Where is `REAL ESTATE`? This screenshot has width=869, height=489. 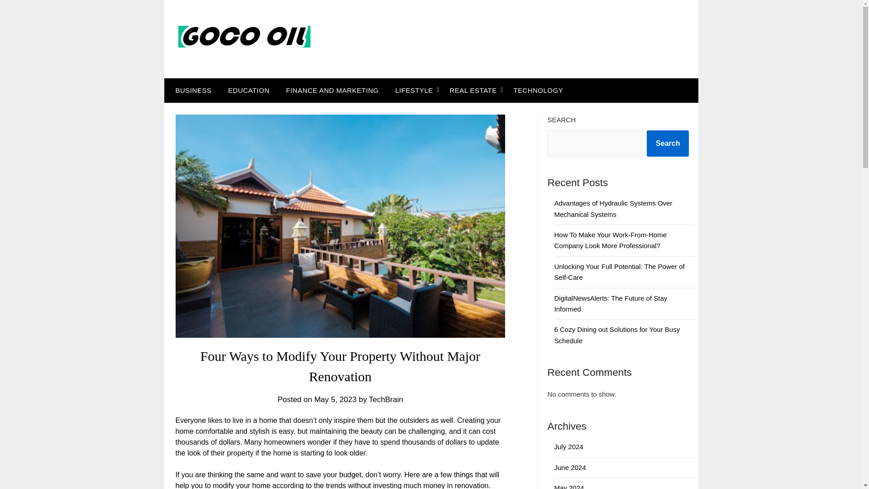
REAL ESTATE is located at coordinates (473, 90).